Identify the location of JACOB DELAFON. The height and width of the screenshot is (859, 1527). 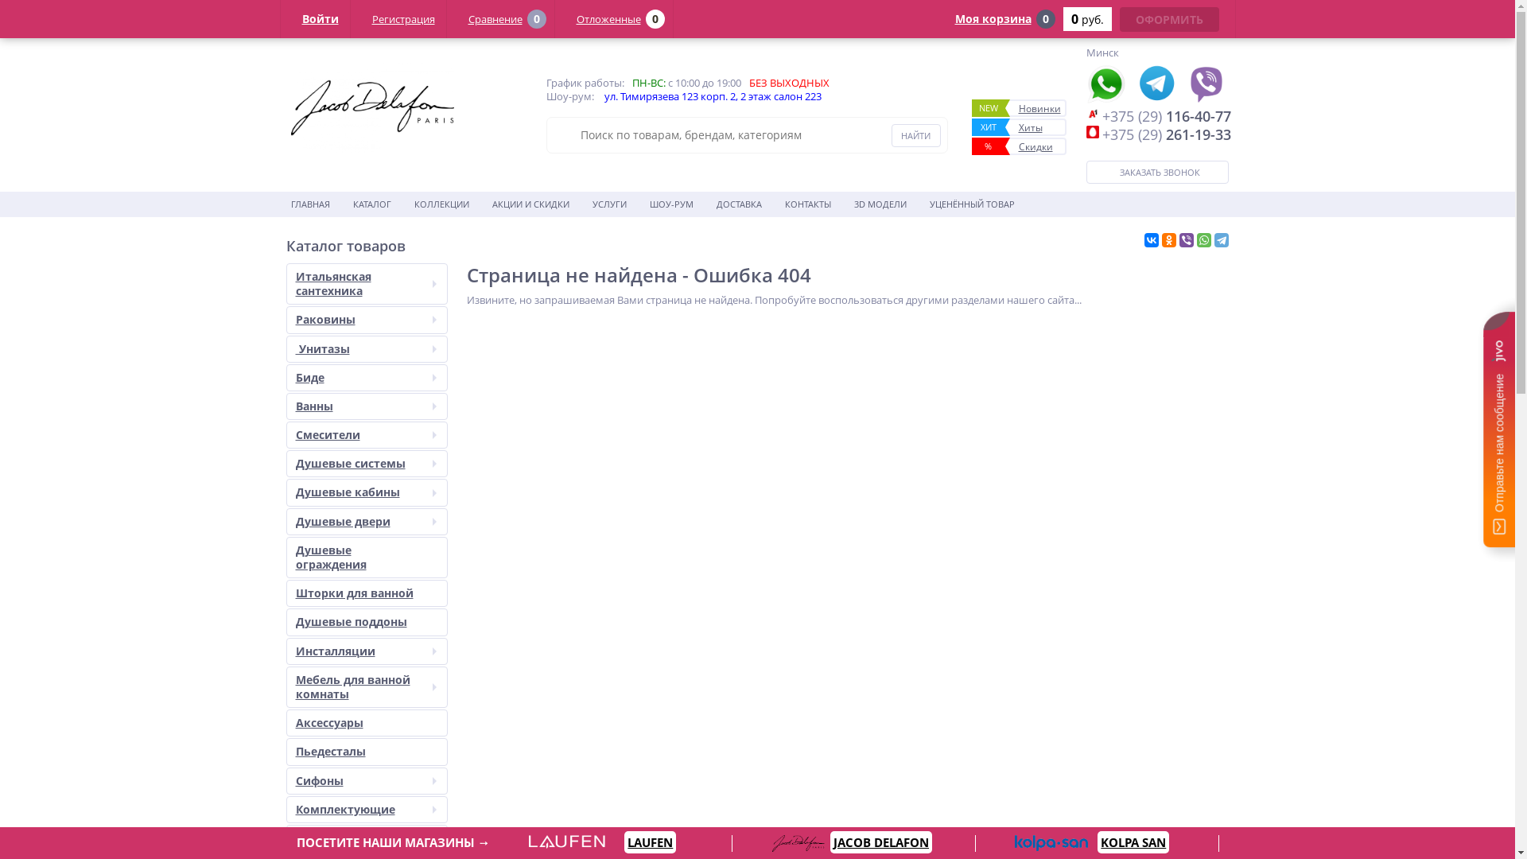
(881, 842).